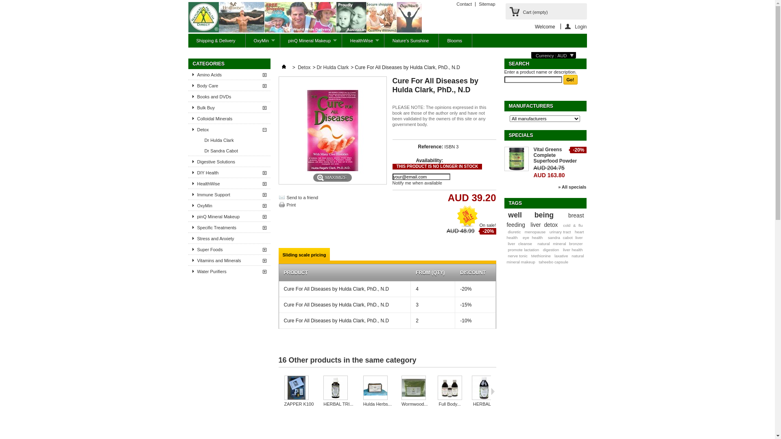  Describe the element at coordinates (493, 391) in the screenshot. I see `Next` at that location.